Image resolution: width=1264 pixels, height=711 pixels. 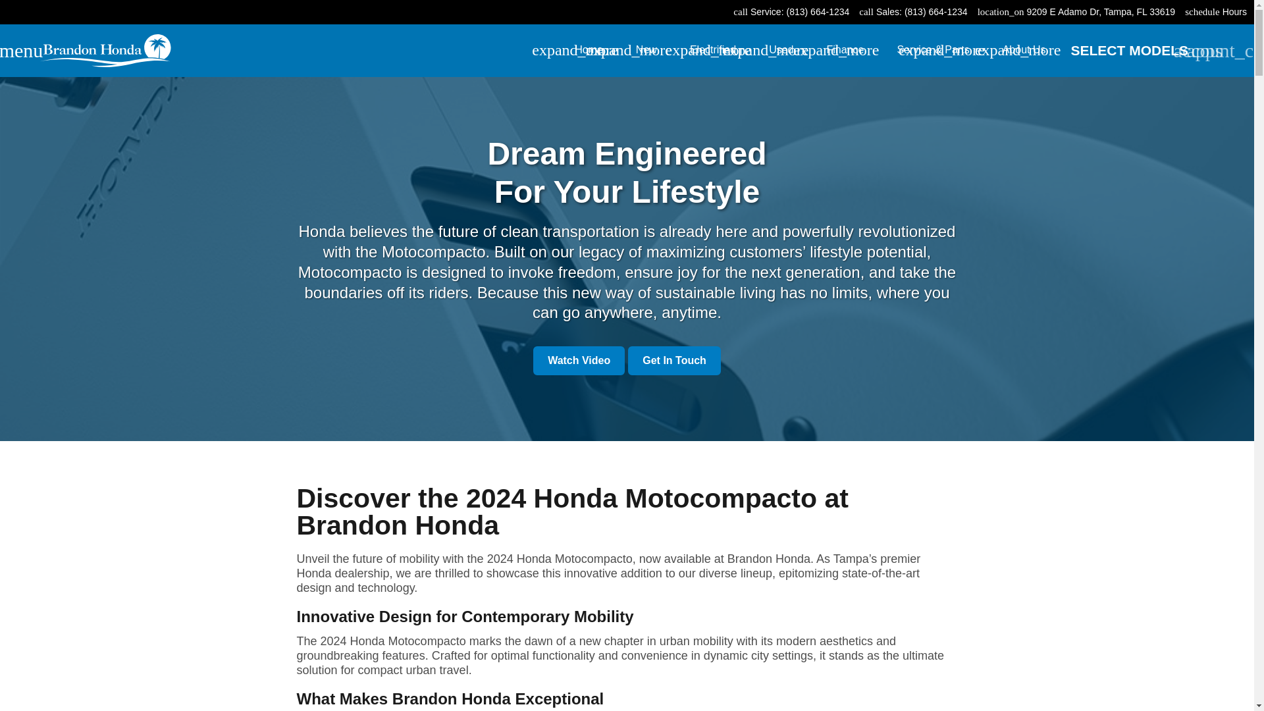 What do you see at coordinates (21, 51) in the screenshot?
I see `menu` at bounding box center [21, 51].